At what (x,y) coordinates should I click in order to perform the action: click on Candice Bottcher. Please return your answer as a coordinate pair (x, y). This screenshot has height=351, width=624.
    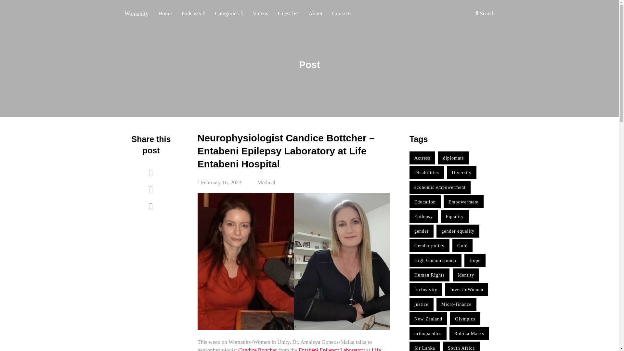
    Looking at the image, I should click on (257, 349).